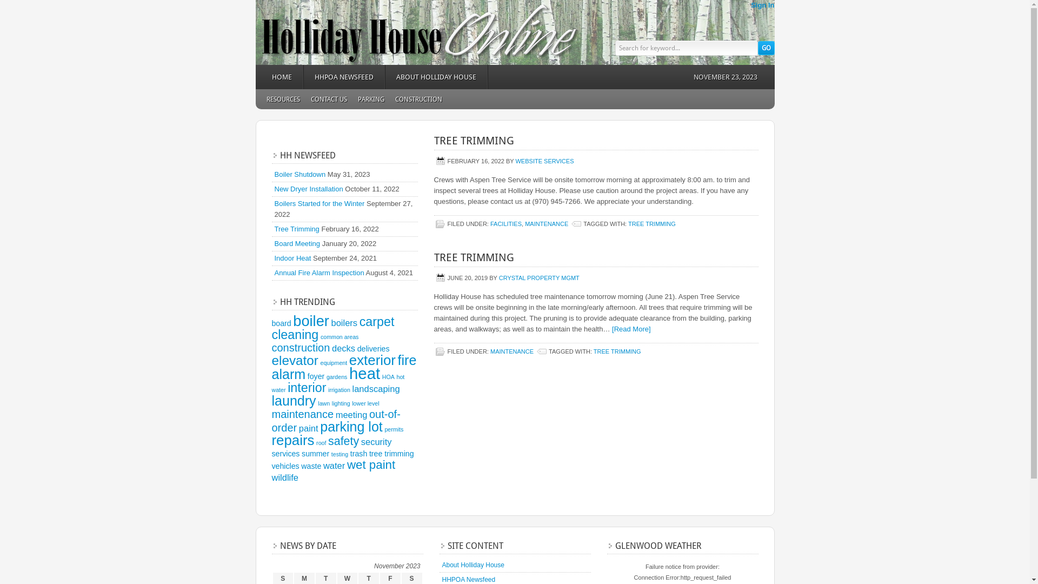  I want to click on tree trimming, so click(391, 454).